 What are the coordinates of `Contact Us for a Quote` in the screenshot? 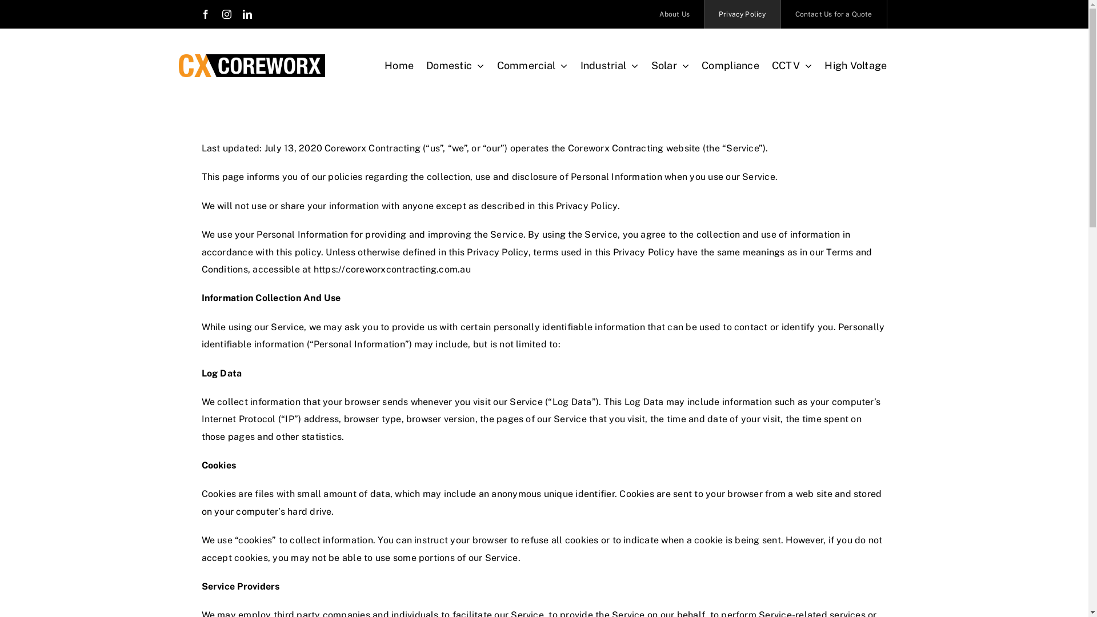 It's located at (834, 14).